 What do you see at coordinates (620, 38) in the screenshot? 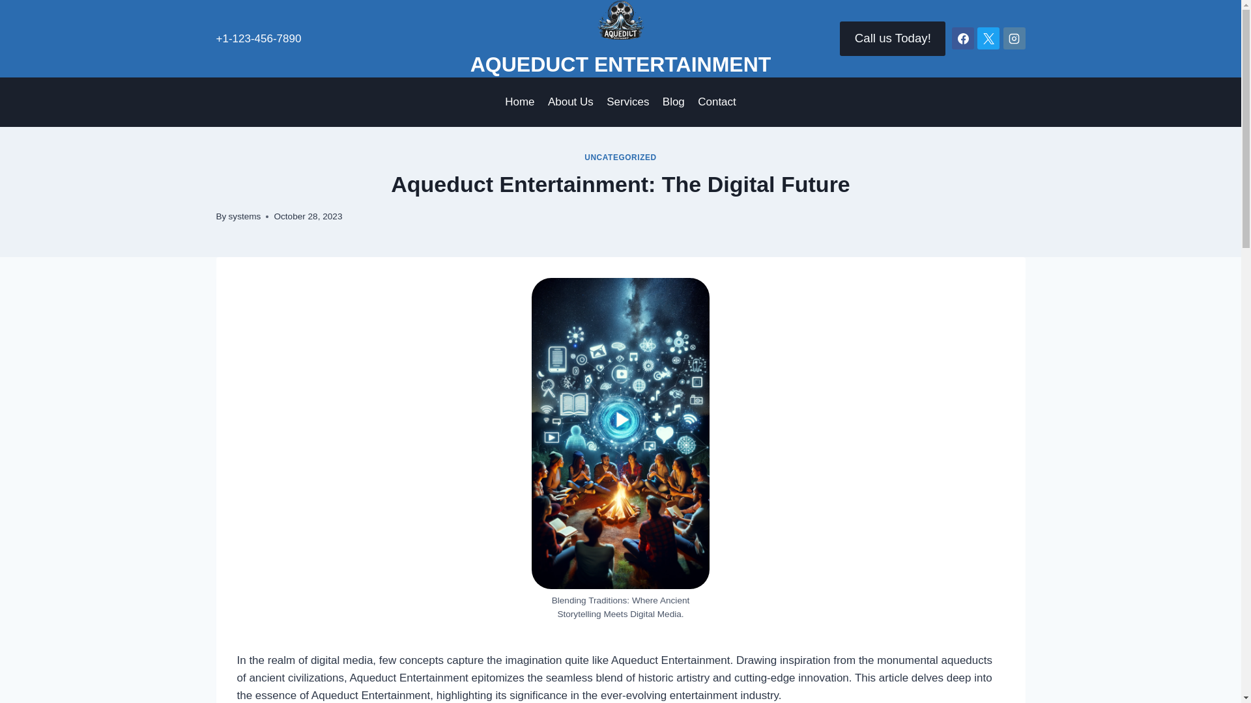
I see `AQUEDUCT ENTERTAINMENT` at bounding box center [620, 38].